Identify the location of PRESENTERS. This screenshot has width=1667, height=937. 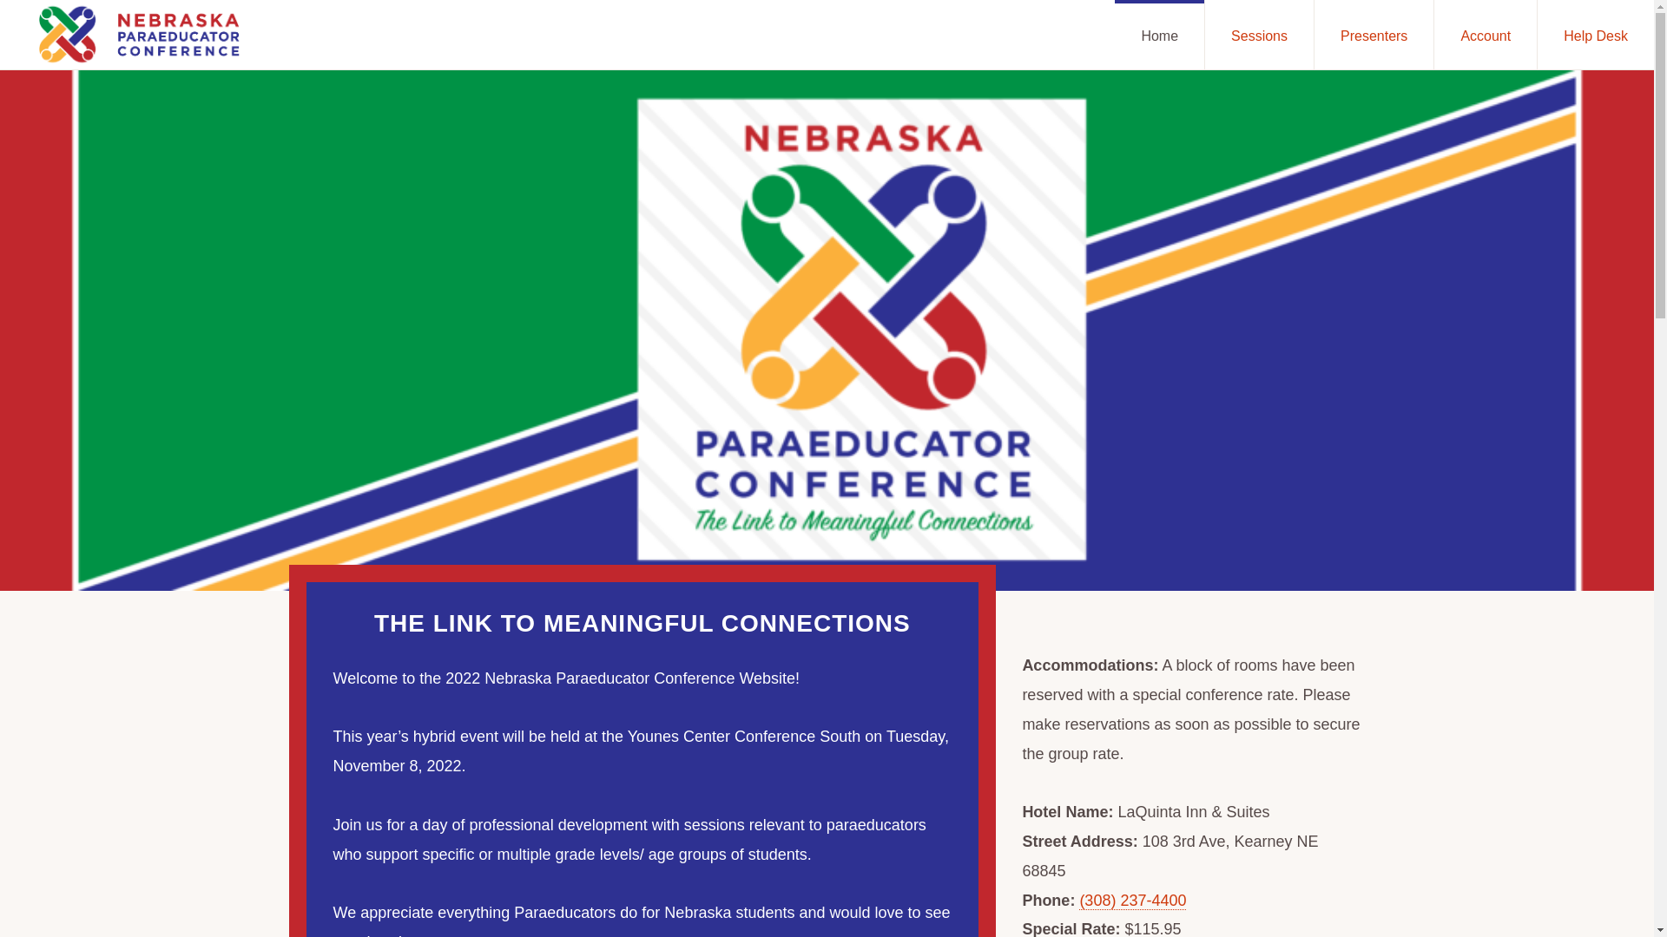
(816, 875).